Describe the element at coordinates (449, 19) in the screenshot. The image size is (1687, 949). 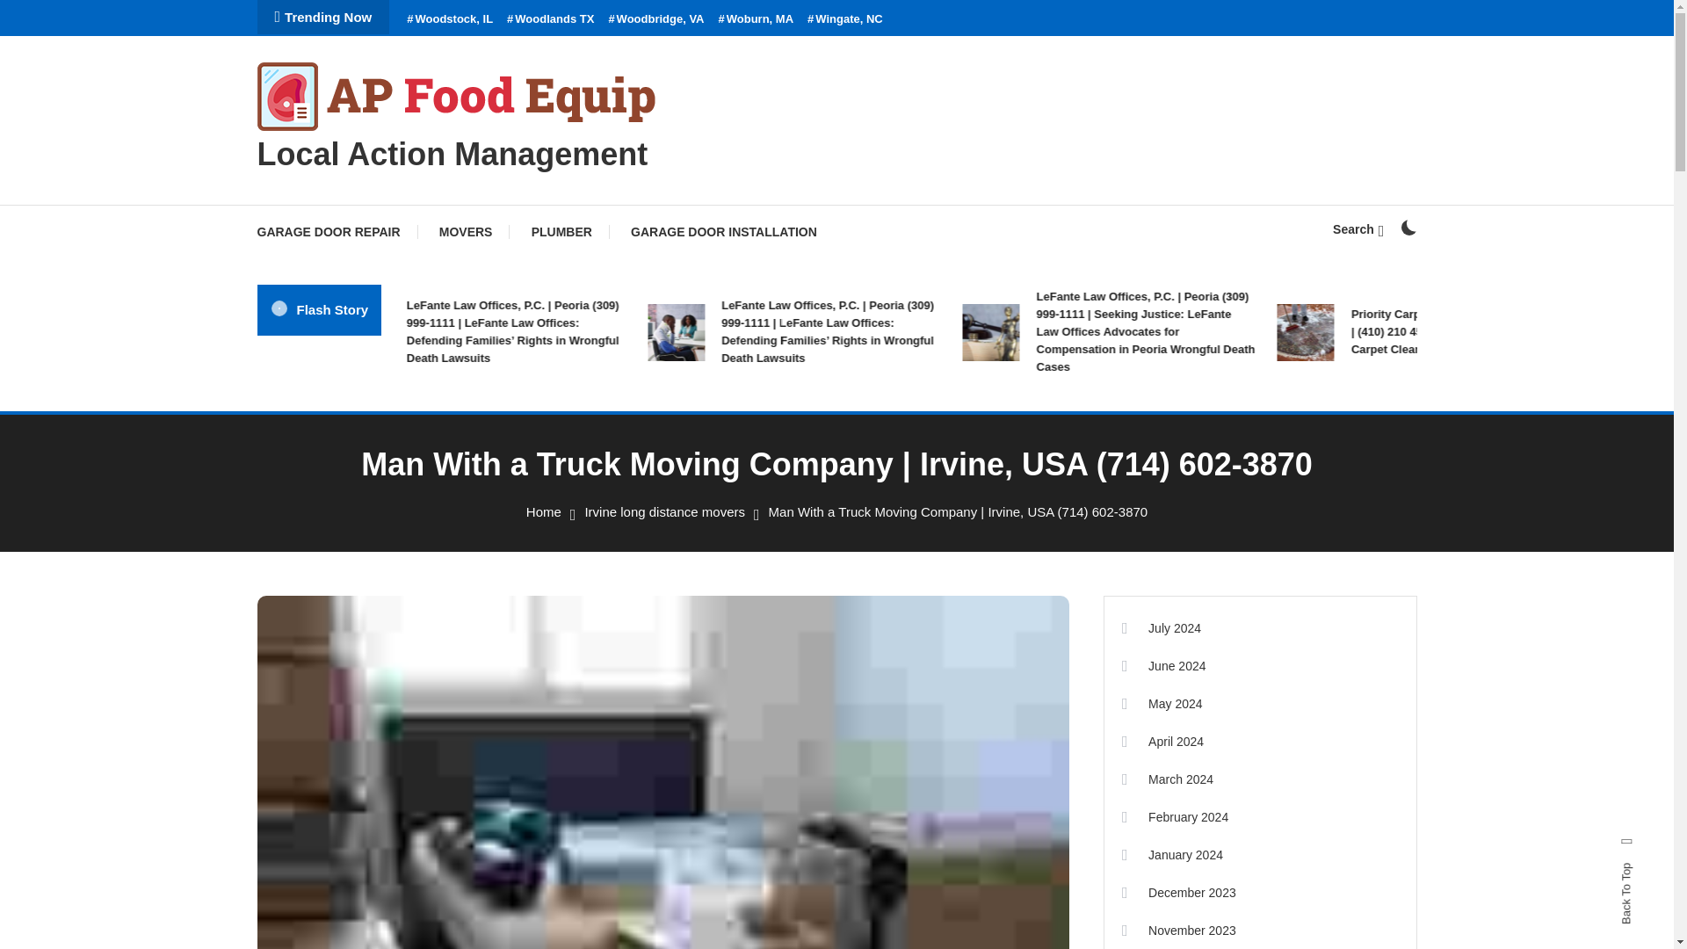
I see `Woodstock, IL` at that location.